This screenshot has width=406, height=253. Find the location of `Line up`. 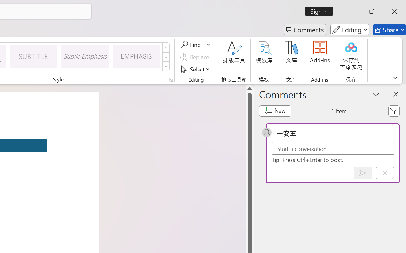

Line up is located at coordinates (250, 89).